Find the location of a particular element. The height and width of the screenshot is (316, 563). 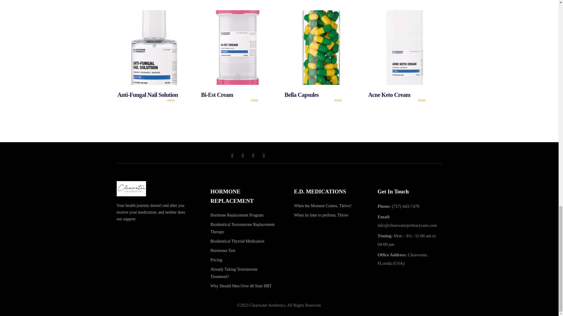

Rated 0 out of 5 is located at coordinates (177, 100).